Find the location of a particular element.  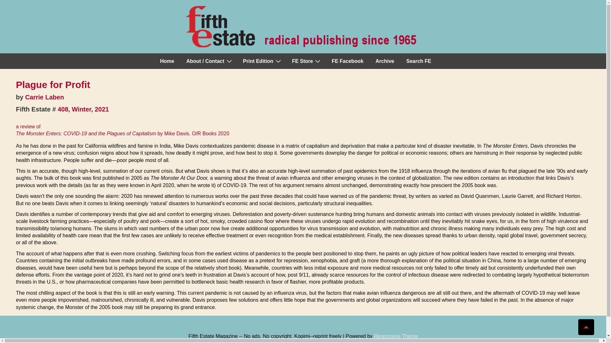

Archive is located at coordinates (385, 61).